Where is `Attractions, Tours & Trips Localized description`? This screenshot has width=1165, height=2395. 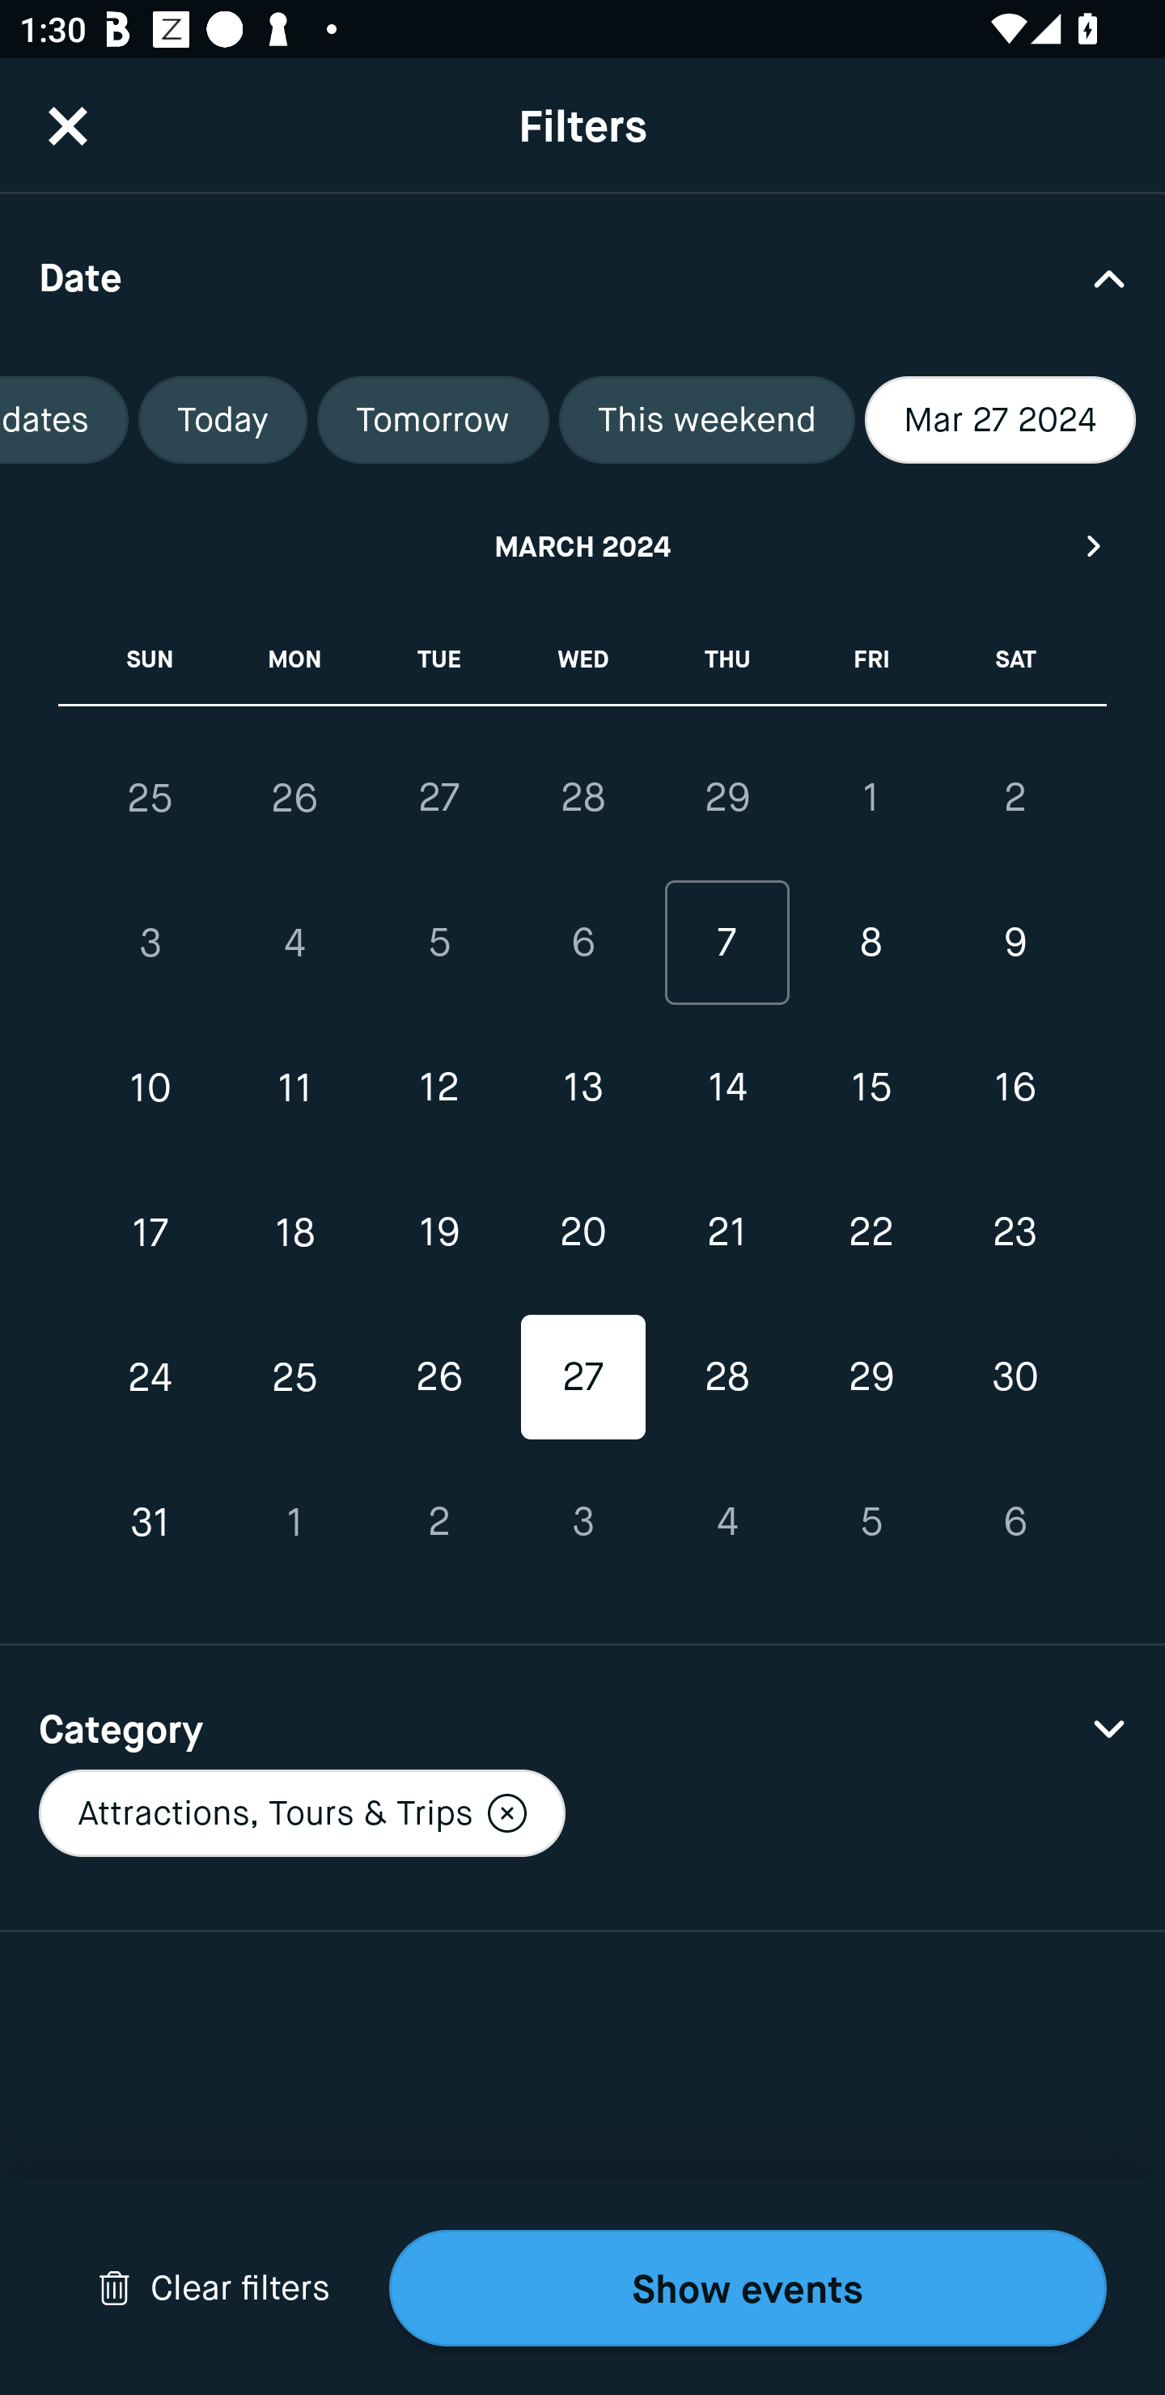 Attractions, Tours & Trips Localized description is located at coordinates (301, 1812).